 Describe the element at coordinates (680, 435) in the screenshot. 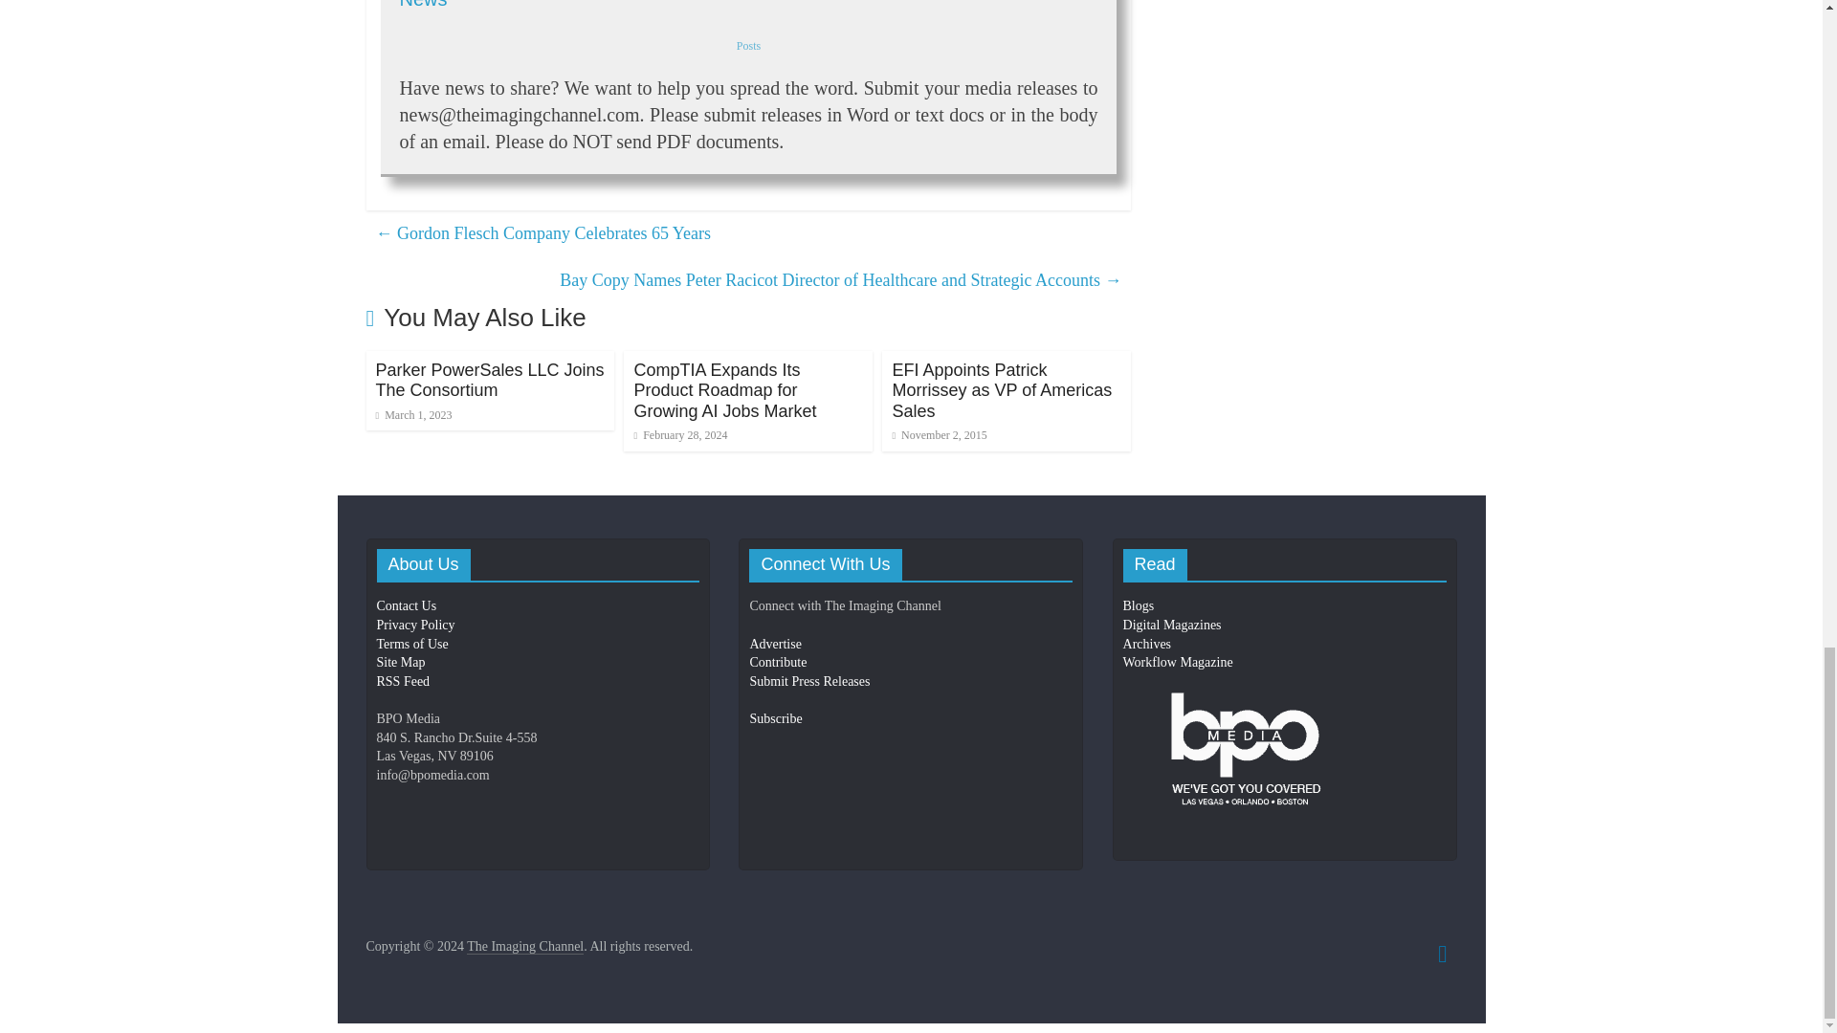

I see `6:41 pm` at that location.